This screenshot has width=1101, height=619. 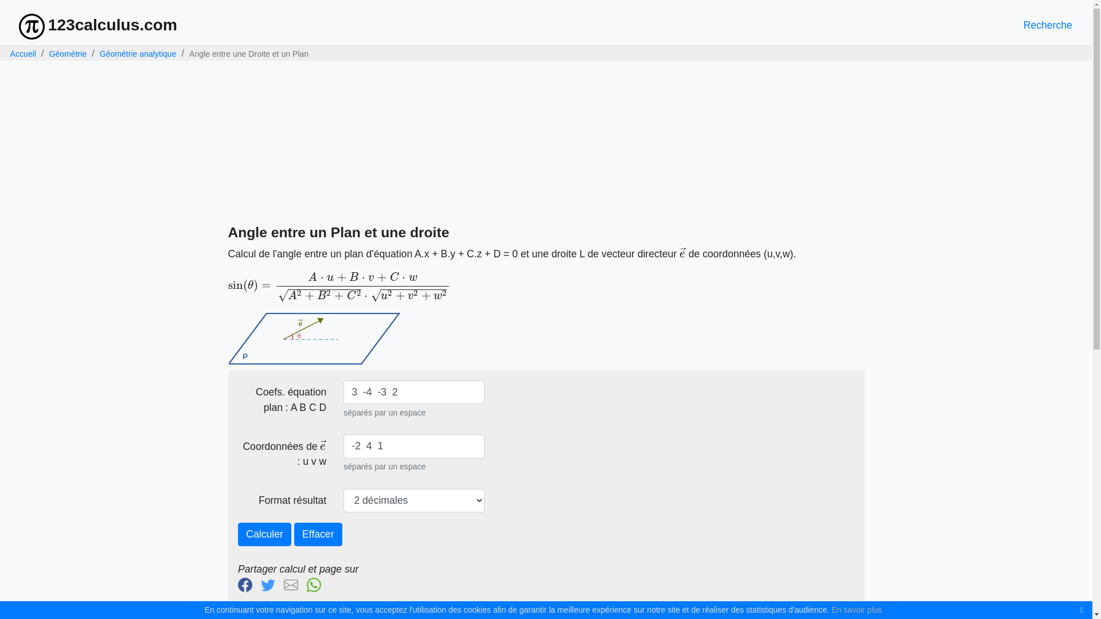 I want to click on Effacer, so click(x=318, y=535).